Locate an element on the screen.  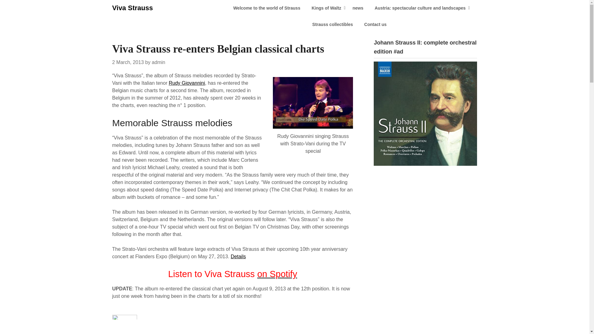
Viva Struass streaming on Spotify is located at coordinates (277, 274).